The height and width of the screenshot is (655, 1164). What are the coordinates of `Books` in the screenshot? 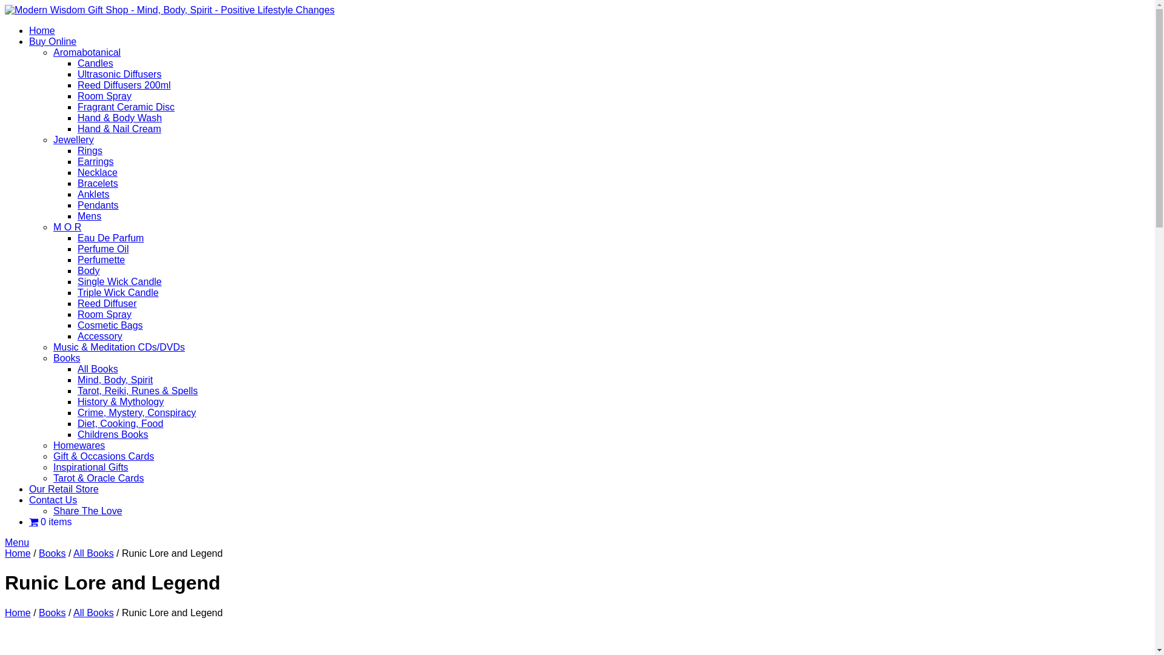 It's located at (52, 613).